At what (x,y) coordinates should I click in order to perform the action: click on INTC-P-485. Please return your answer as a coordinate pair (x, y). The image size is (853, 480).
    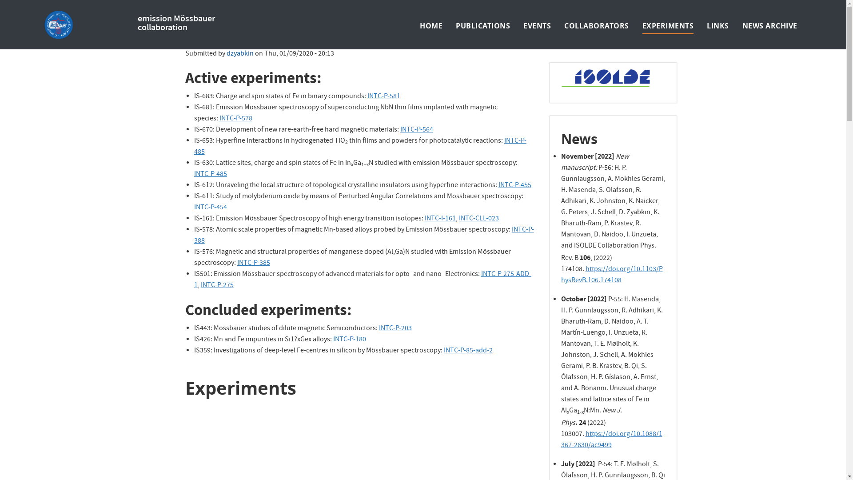
    Looking at the image, I should click on (360, 147).